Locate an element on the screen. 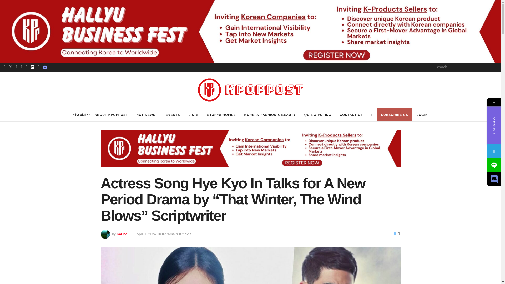 The height and width of the screenshot is (284, 505). CONTACT US is located at coordinates (351, 115).